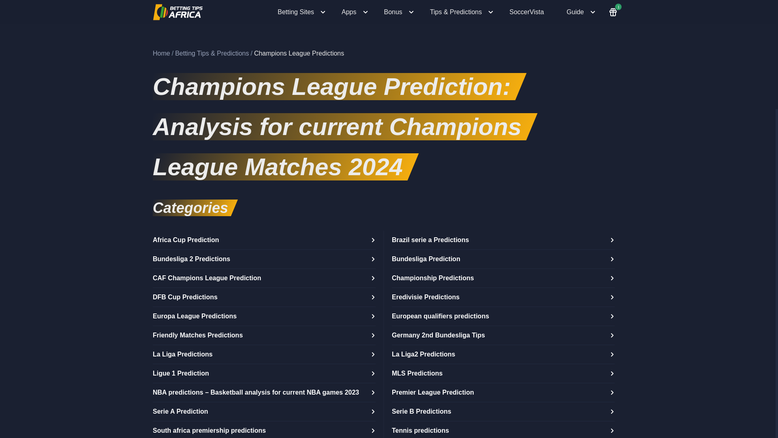 The image size is (778, 438). I want to click on Bundesliga 2 Predictions, so click(264, 259).